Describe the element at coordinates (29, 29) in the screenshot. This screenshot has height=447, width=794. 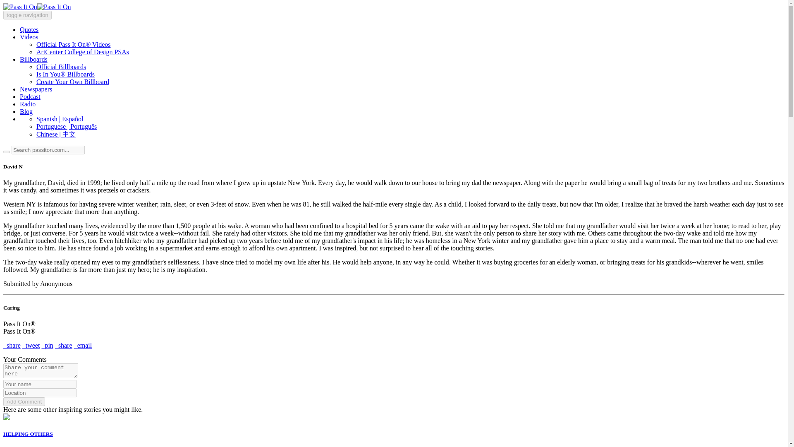
I see `Quotes` at that location.